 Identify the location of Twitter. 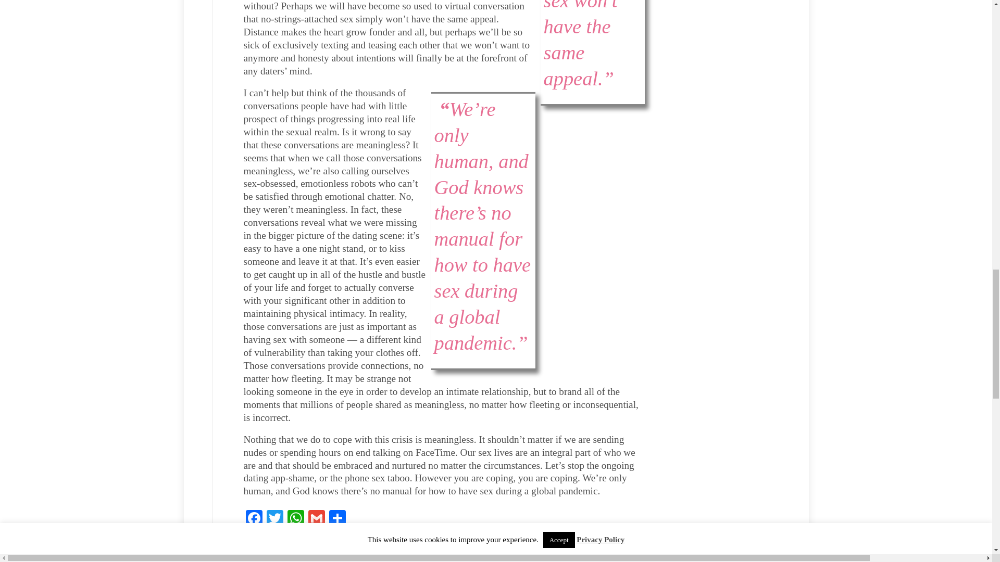
(275, 519).